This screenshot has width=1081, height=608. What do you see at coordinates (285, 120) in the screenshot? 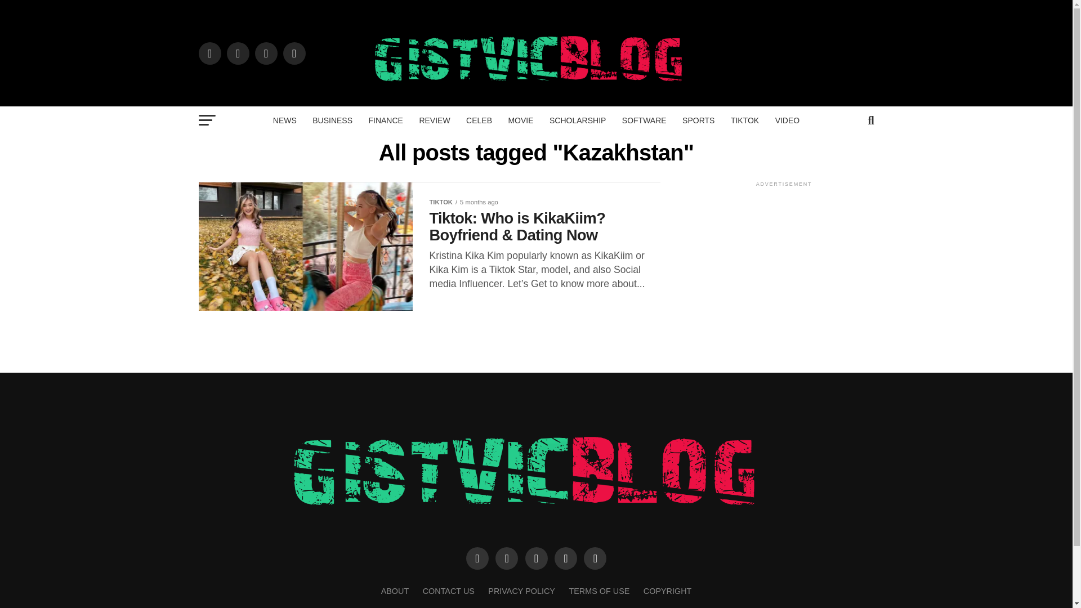
I see `NEWS` at bounding box center [285, 120].